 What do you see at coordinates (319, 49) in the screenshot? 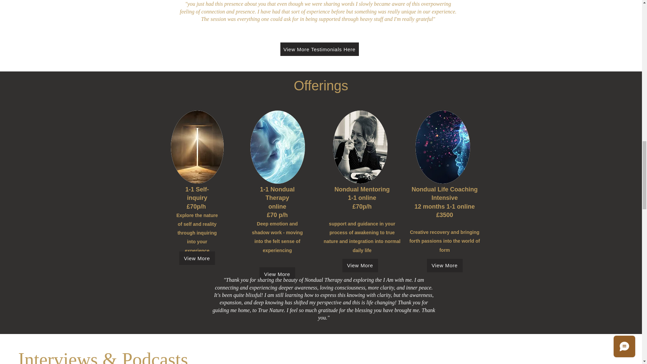
I see `View More Testimonials Here` at bounding box center [319, 49].